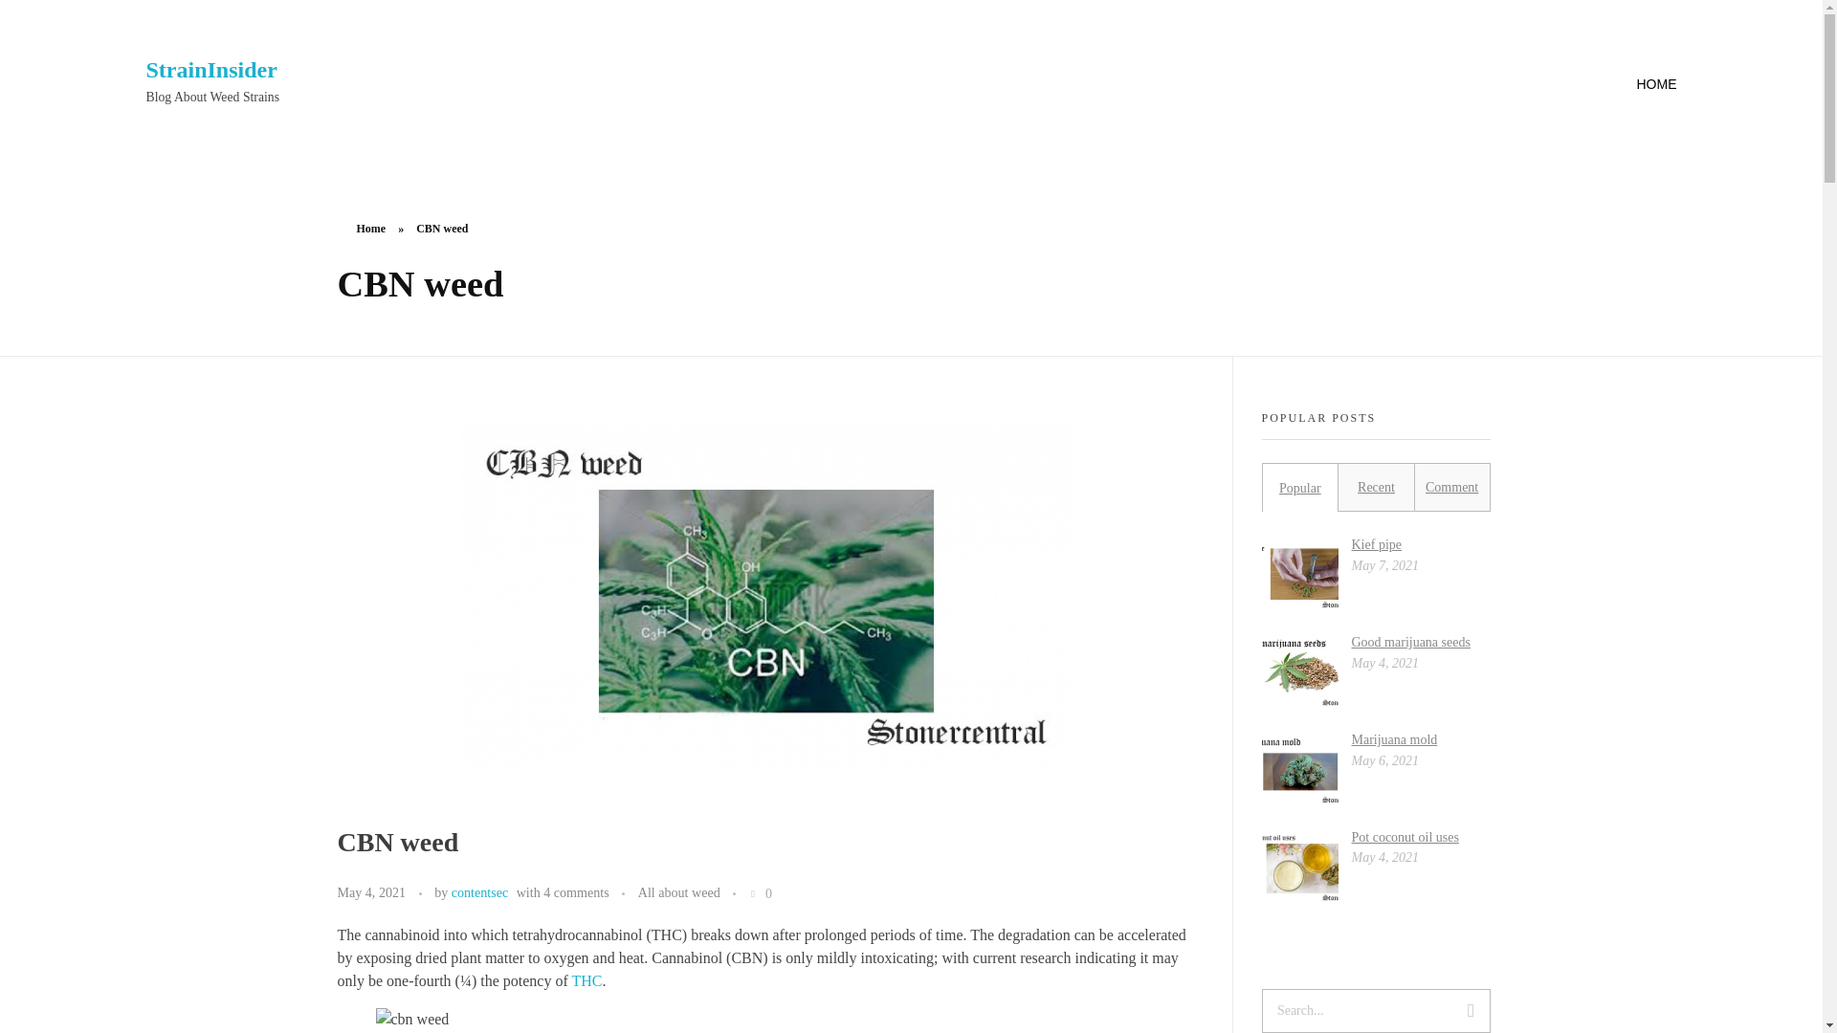 The image size is (1837, 1033). Describe the element at coordinates (1451, 488) in the screenshot. I see `Comment` at that location.